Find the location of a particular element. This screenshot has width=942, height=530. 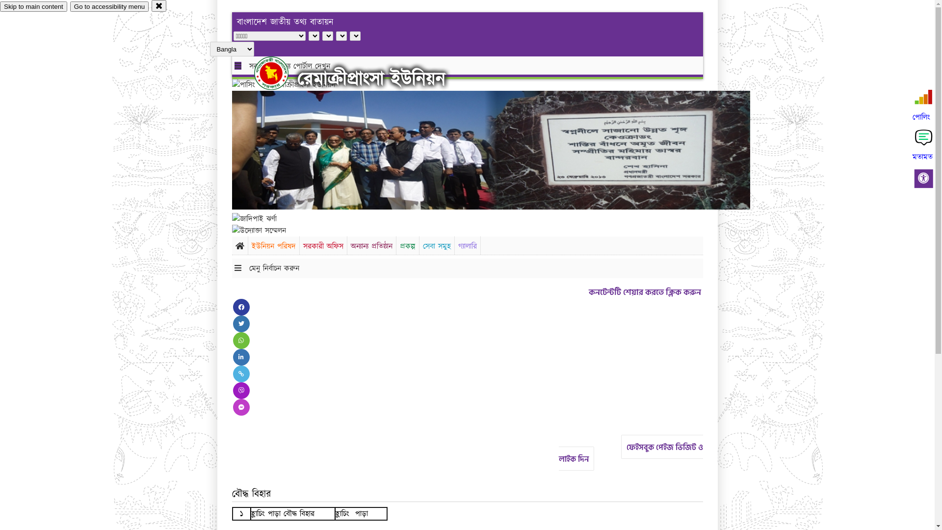

Skip to main content is located at coordinates (33, 7).